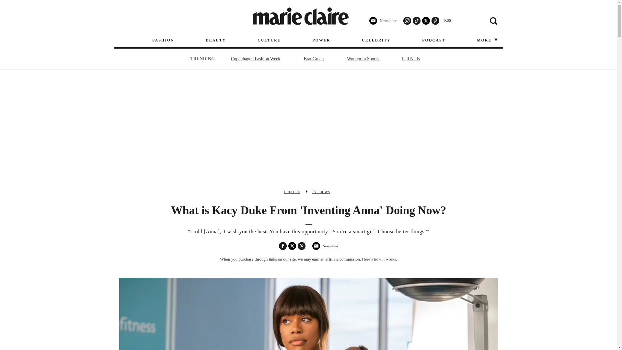 Image resolution: width=622 pixels, height=350 pixels. I want to click on Women In Sports, so click(363, 59).